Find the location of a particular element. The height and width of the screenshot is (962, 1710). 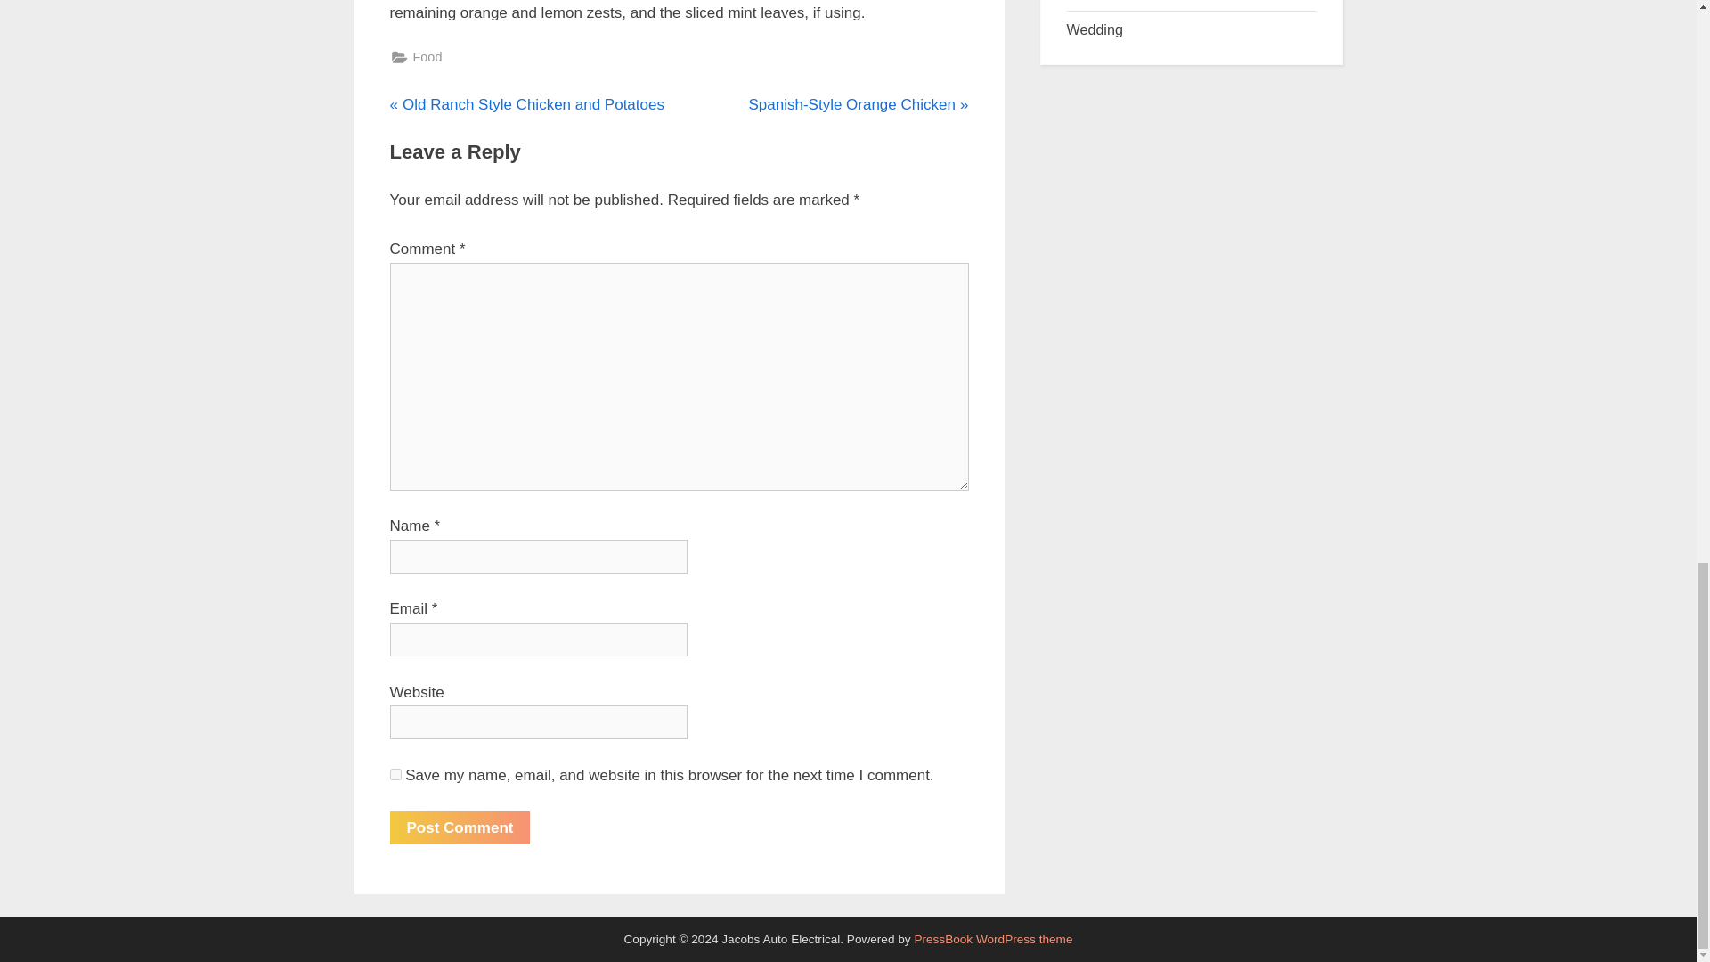

Food is located at coordinates (1095, 29).